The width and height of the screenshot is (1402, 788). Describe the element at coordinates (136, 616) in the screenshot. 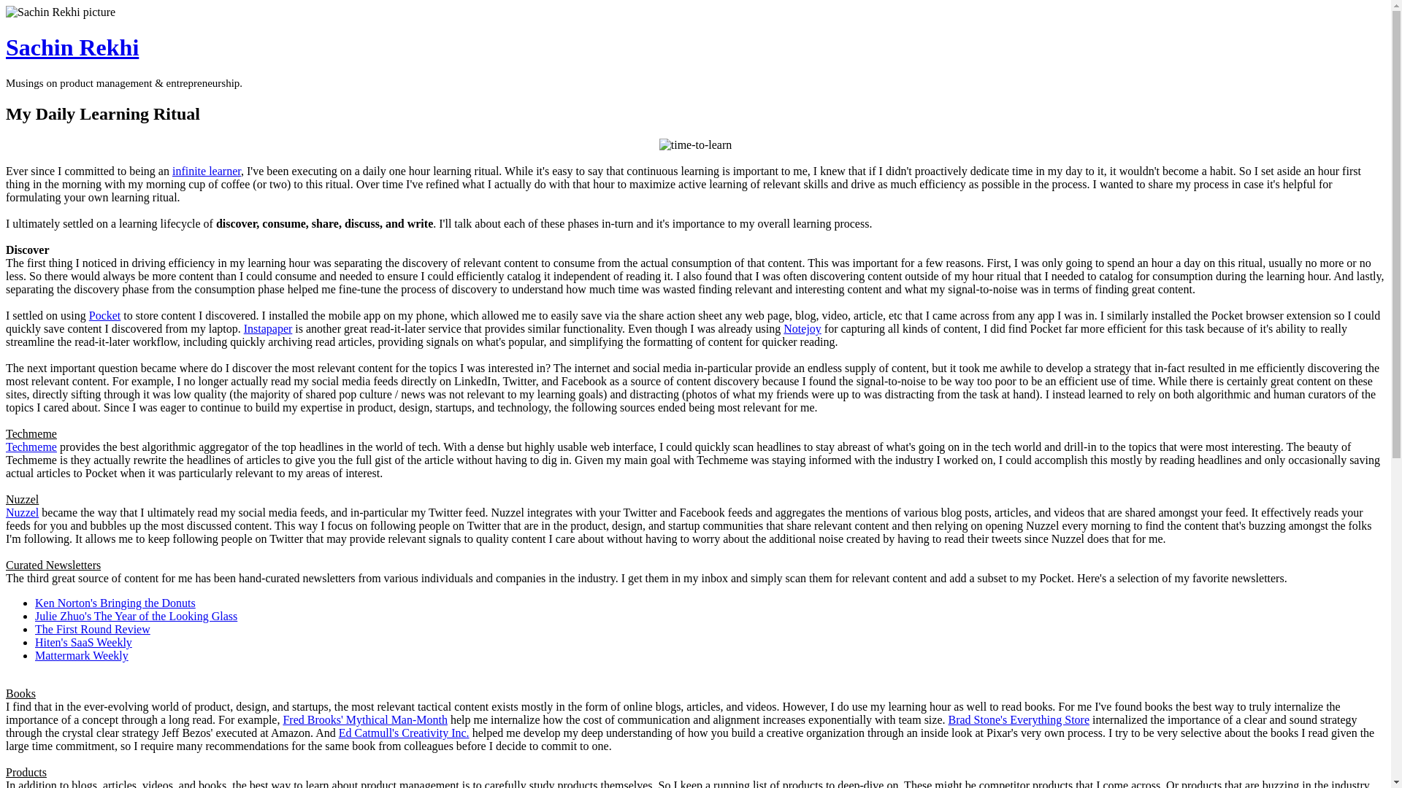

I see `Julie Zhuo's The Year of the Looking Glass` at that location.